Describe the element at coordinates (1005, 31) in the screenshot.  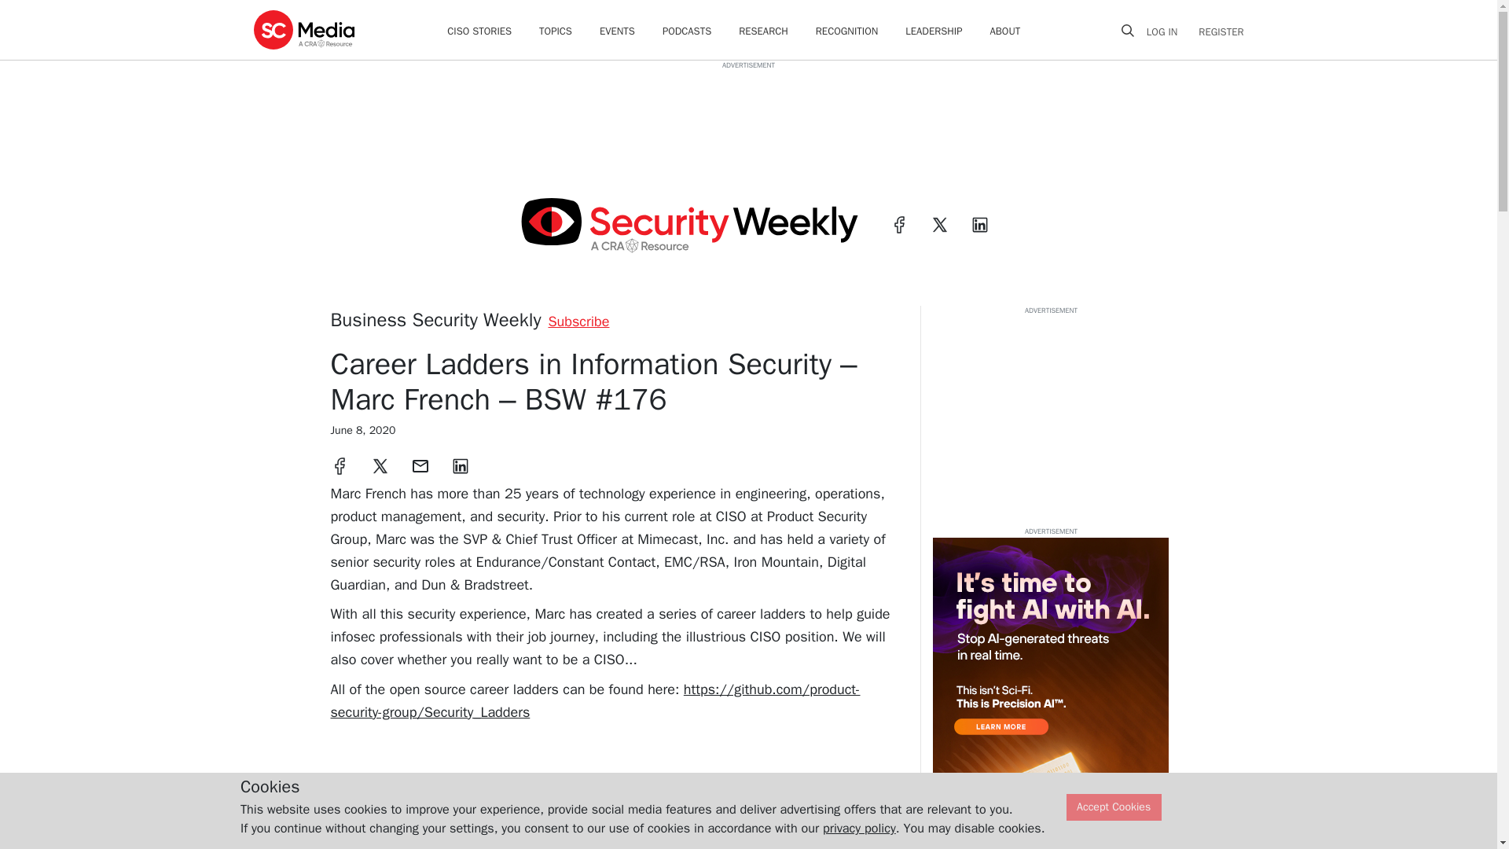
I see `ABOUT` at that location.